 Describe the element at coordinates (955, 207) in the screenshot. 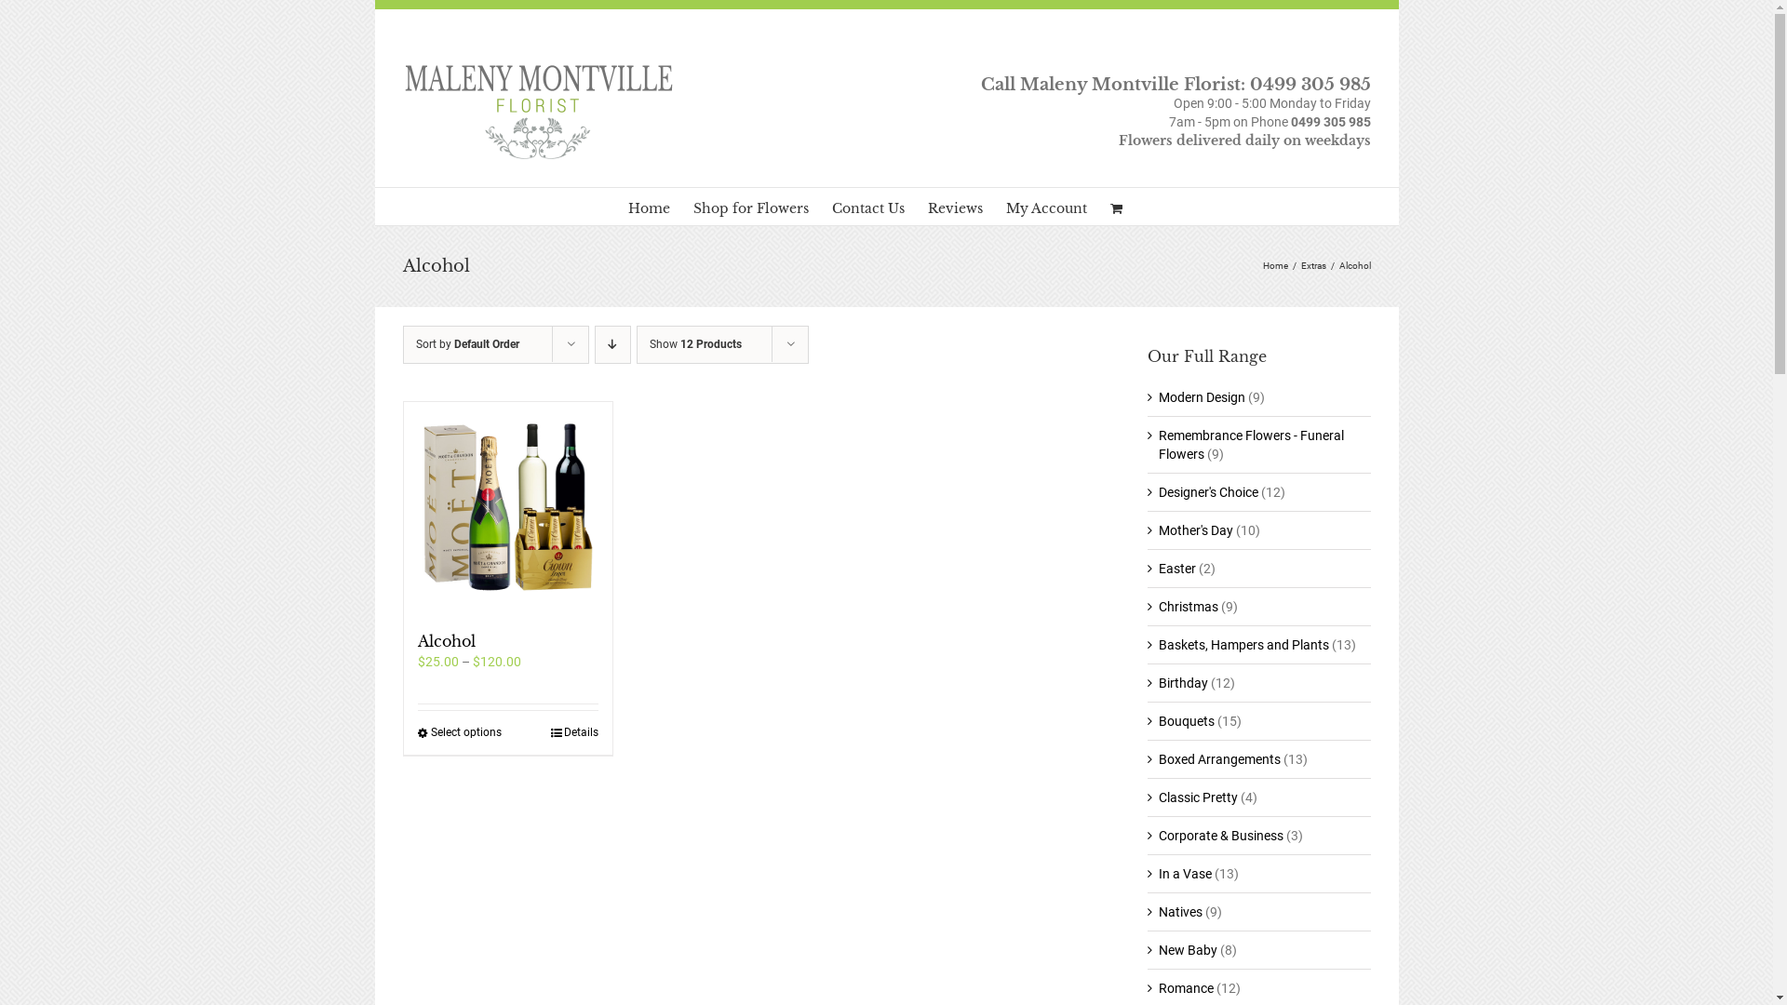

I see `Reviews` at that location.